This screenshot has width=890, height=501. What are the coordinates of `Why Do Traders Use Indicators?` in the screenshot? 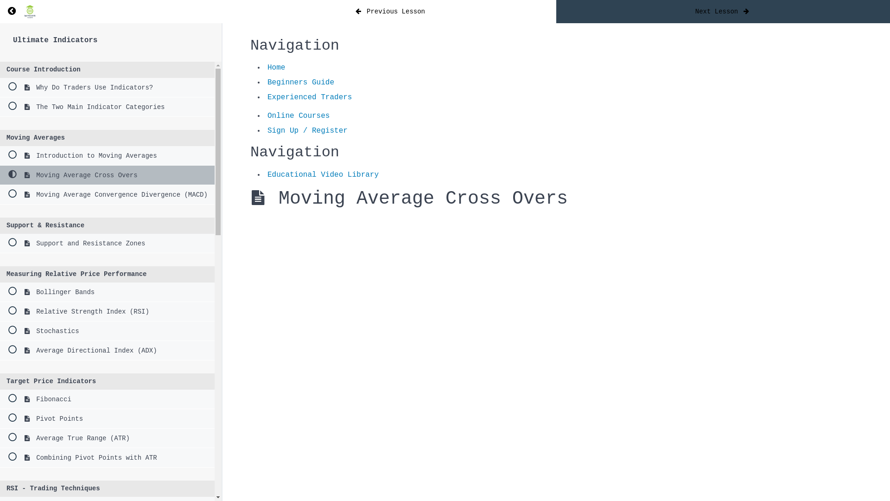 It's located at (108, 88).